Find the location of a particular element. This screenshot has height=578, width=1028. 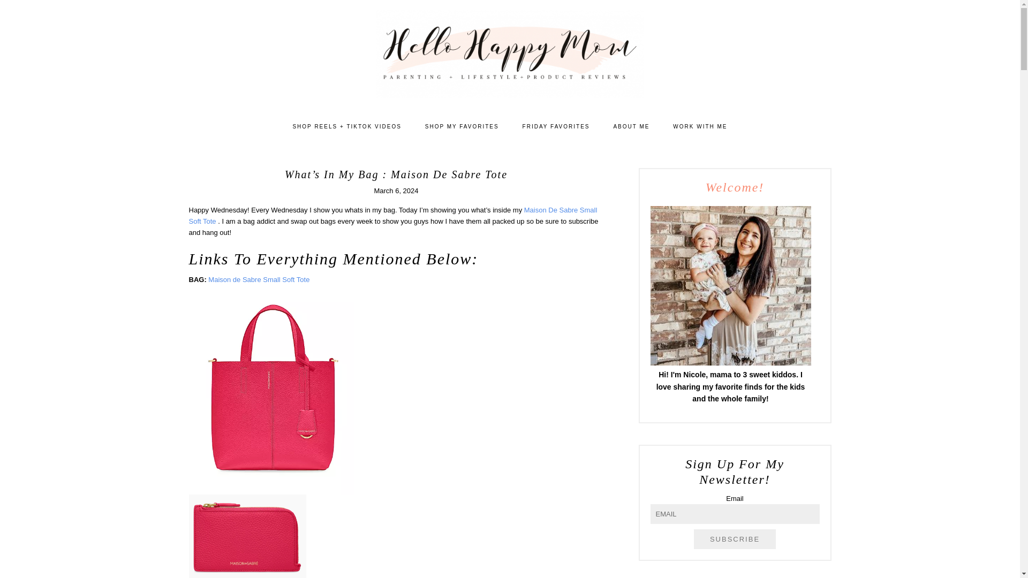

SHOP MY FAVORITES is located at coordinates (462, 126).